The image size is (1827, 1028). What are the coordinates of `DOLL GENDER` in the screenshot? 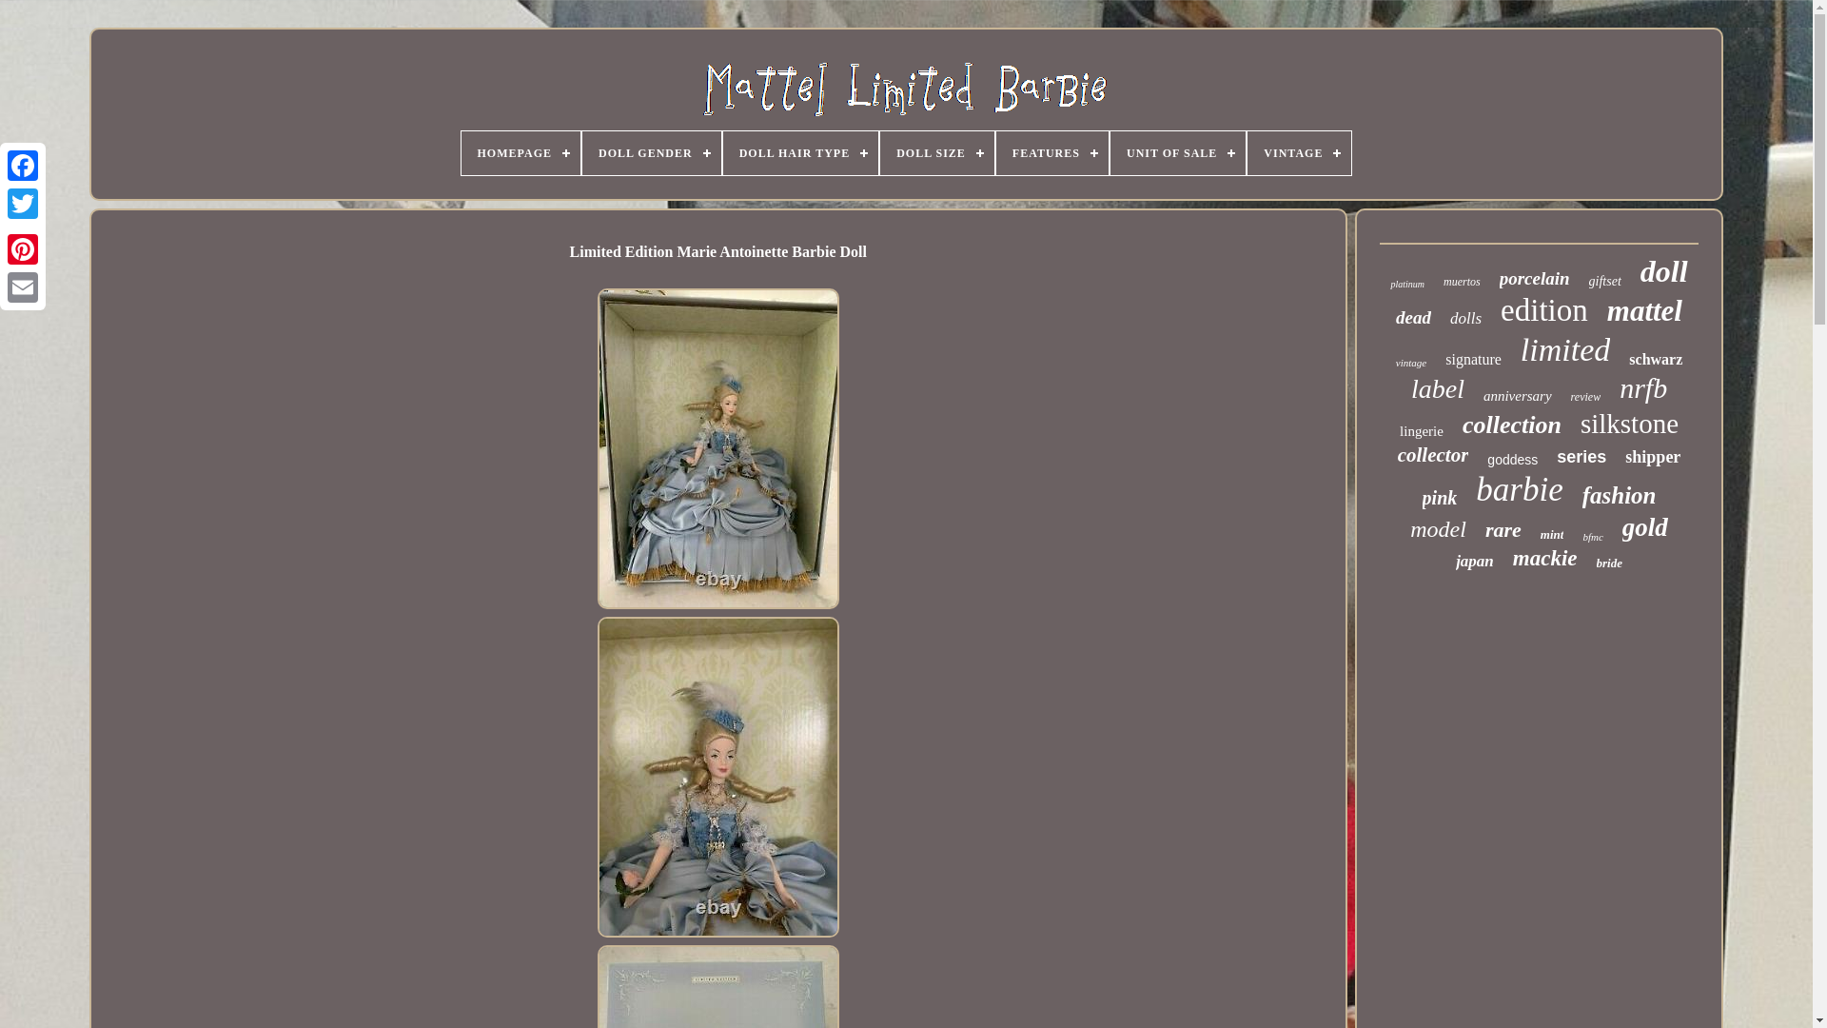 It's located at (652, 152).